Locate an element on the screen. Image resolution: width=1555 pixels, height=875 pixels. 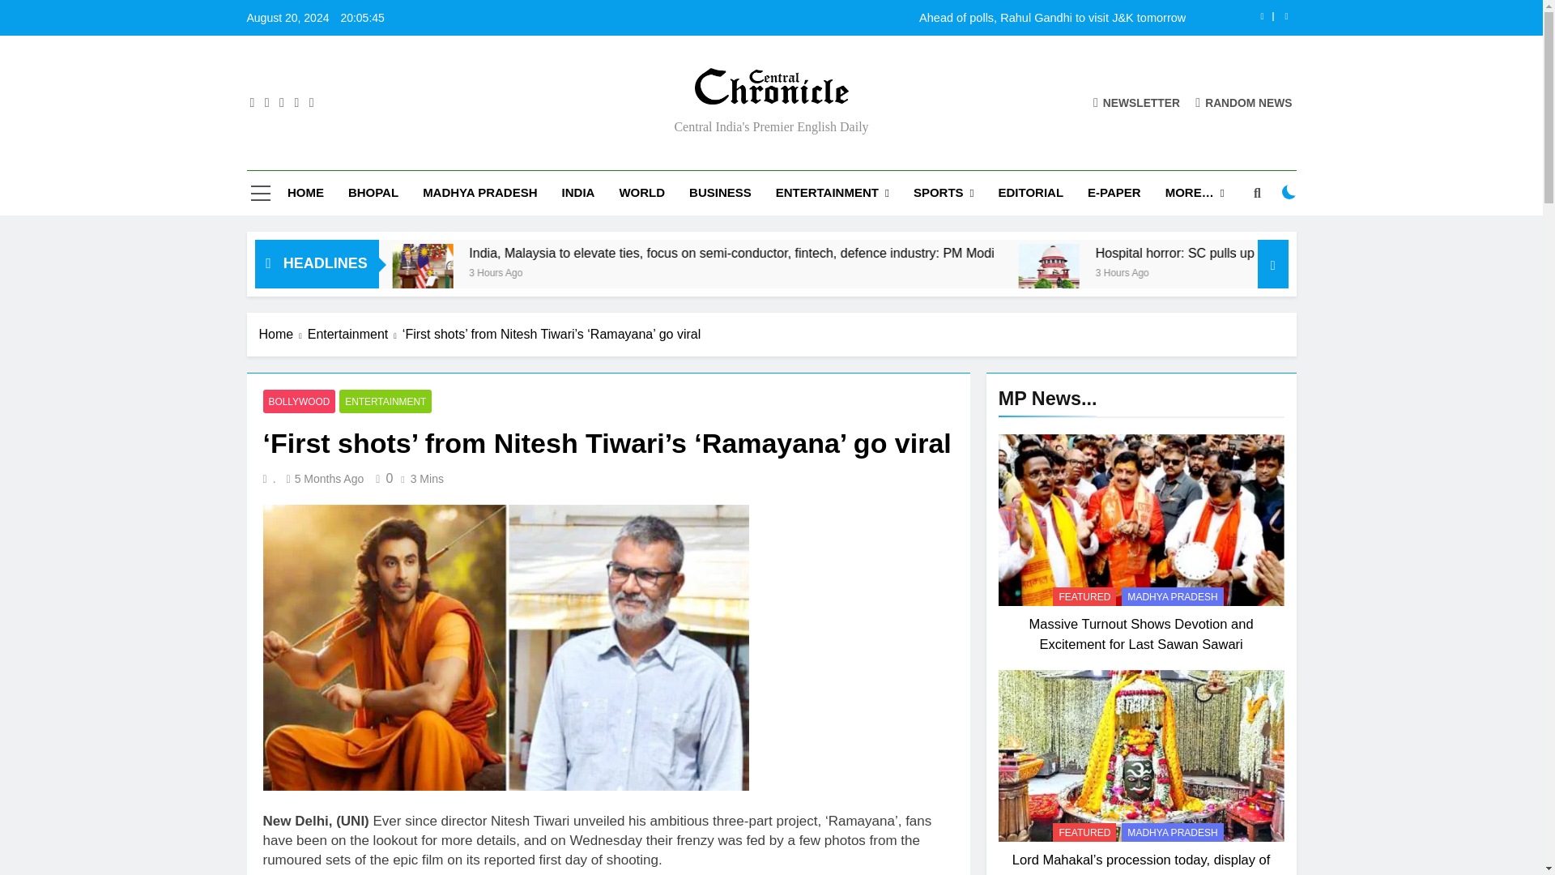
on is located at coordinates (1289, 191).